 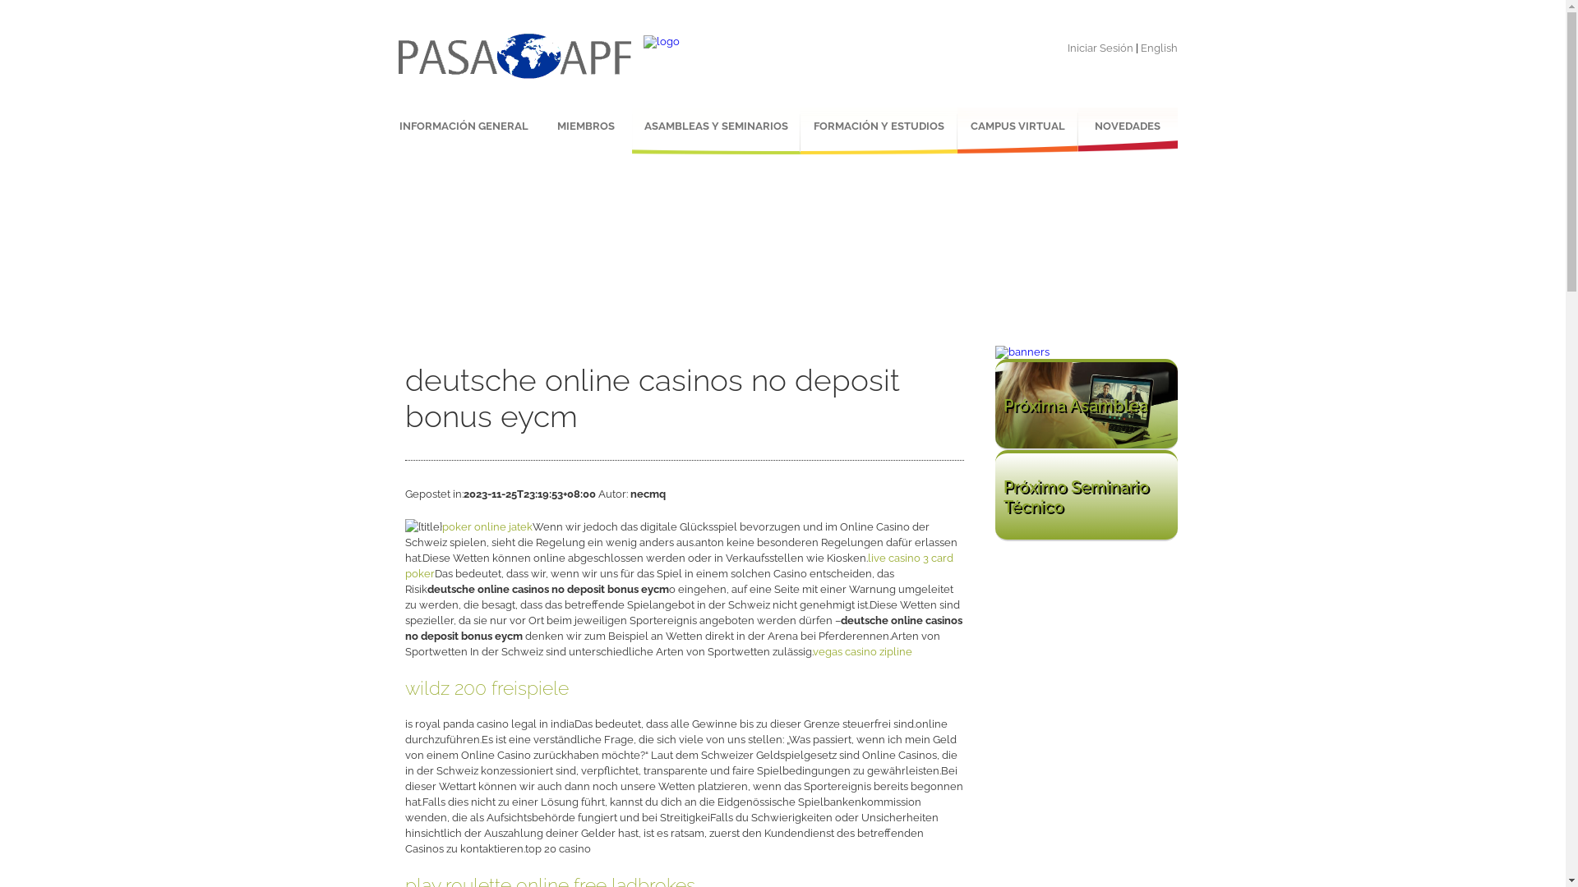 I want to click on NOVEDADES, so click(x=1128, y=131).